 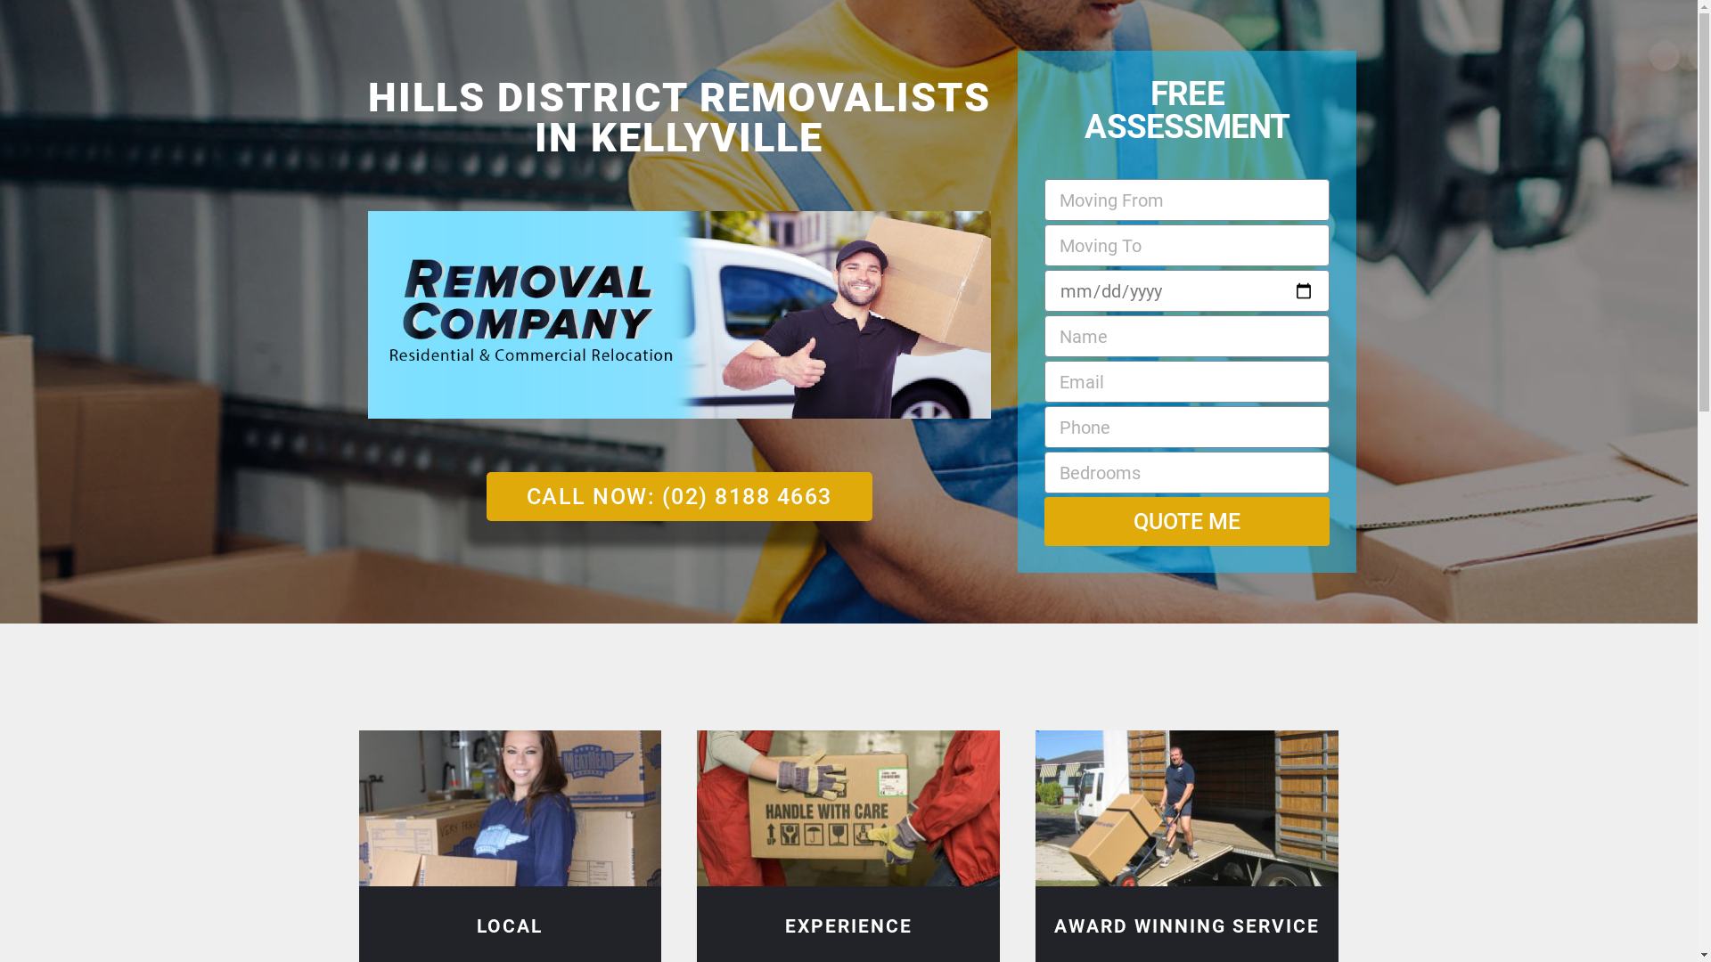 I want to click on CALL NOW: (02) 8188 4663, so click(x=679, y=497).